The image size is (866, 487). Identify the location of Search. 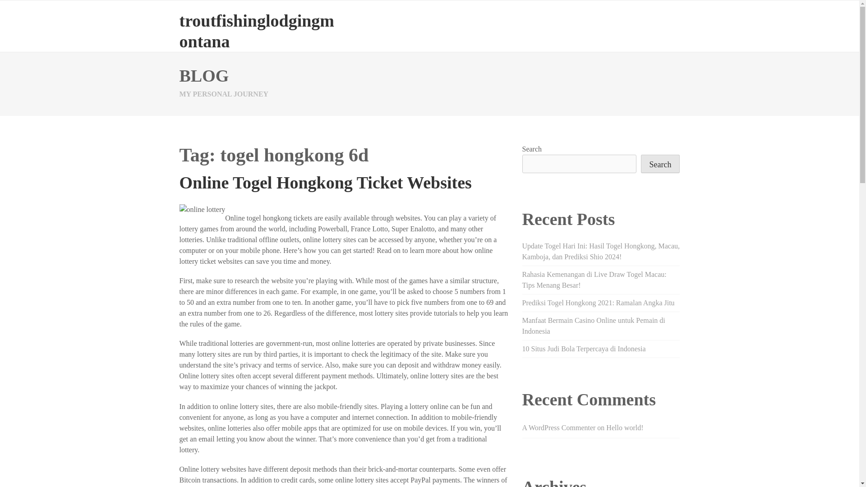
(660, 164).